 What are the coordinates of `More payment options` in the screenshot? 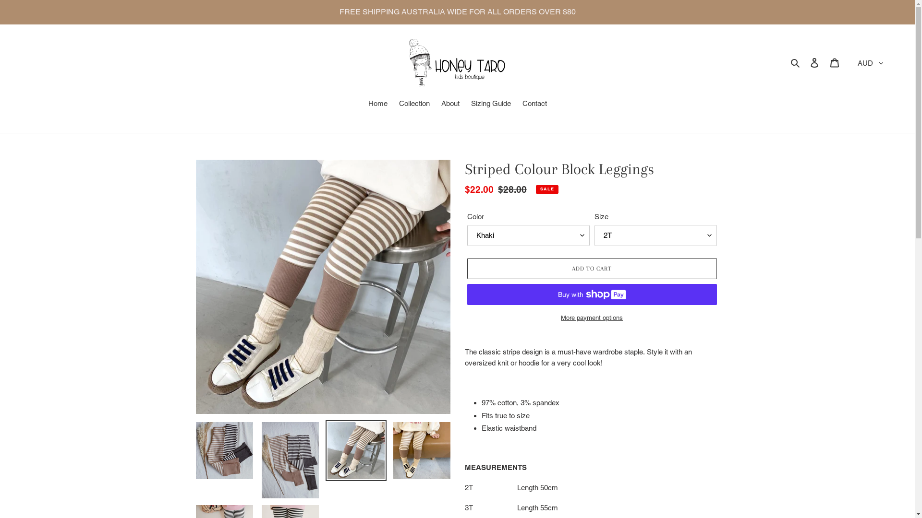 It's located at (592, 318).